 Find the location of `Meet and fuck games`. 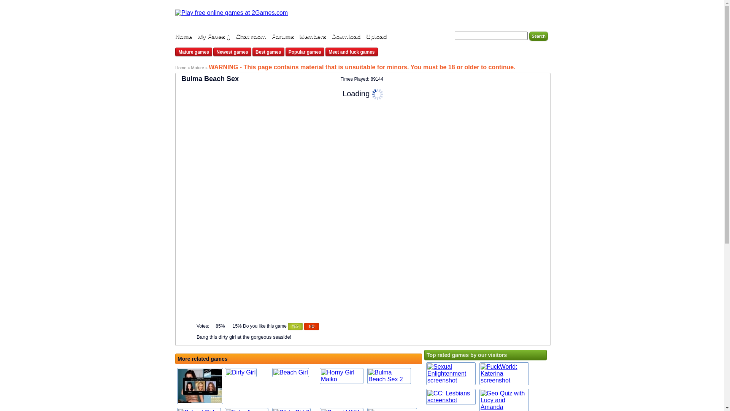

Meet and fuck games is located at coordinates (352, 52).